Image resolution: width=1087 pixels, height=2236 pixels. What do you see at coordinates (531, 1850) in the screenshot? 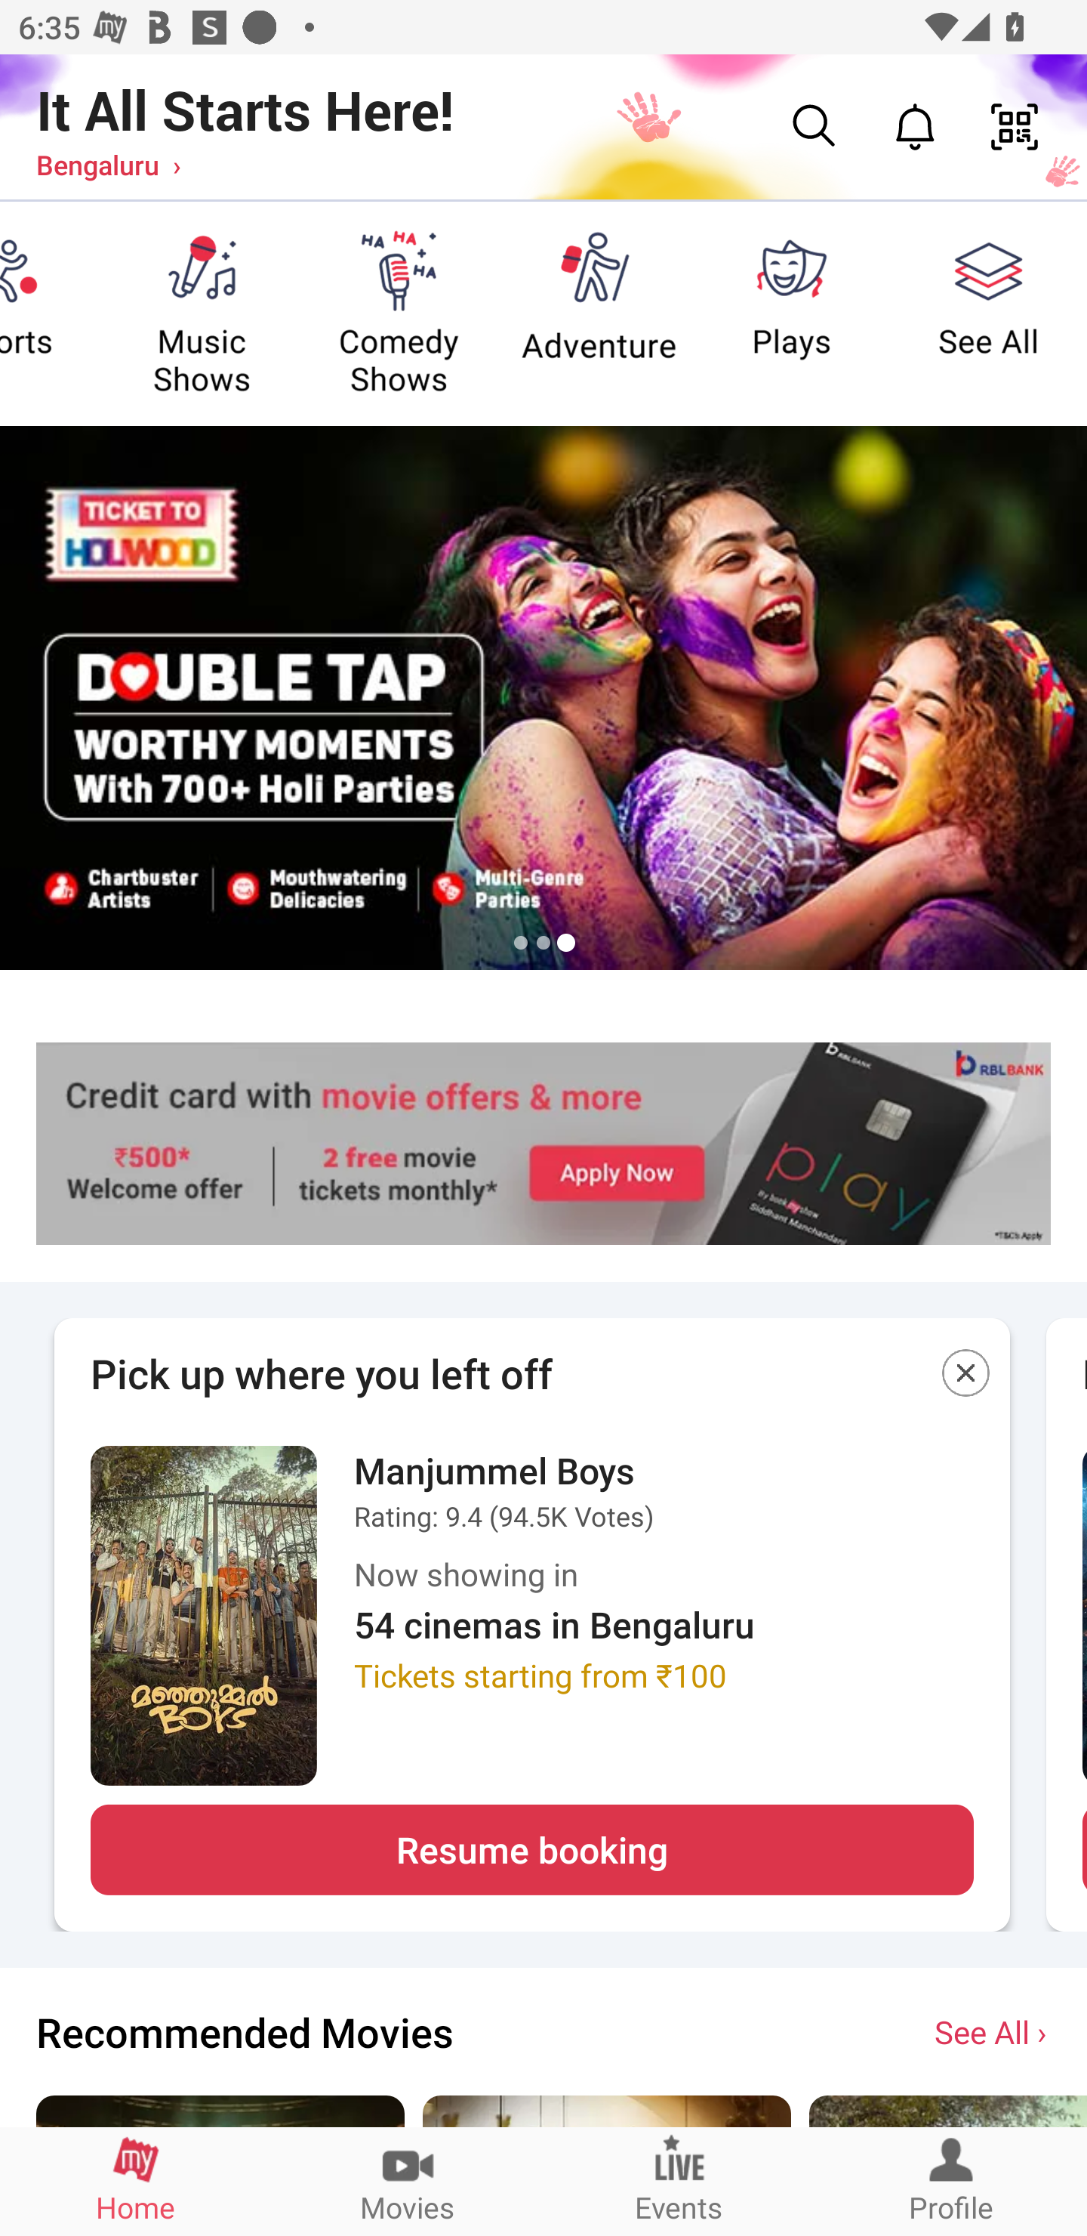
I see `Resume booking` at bounding box center [531, 1850].